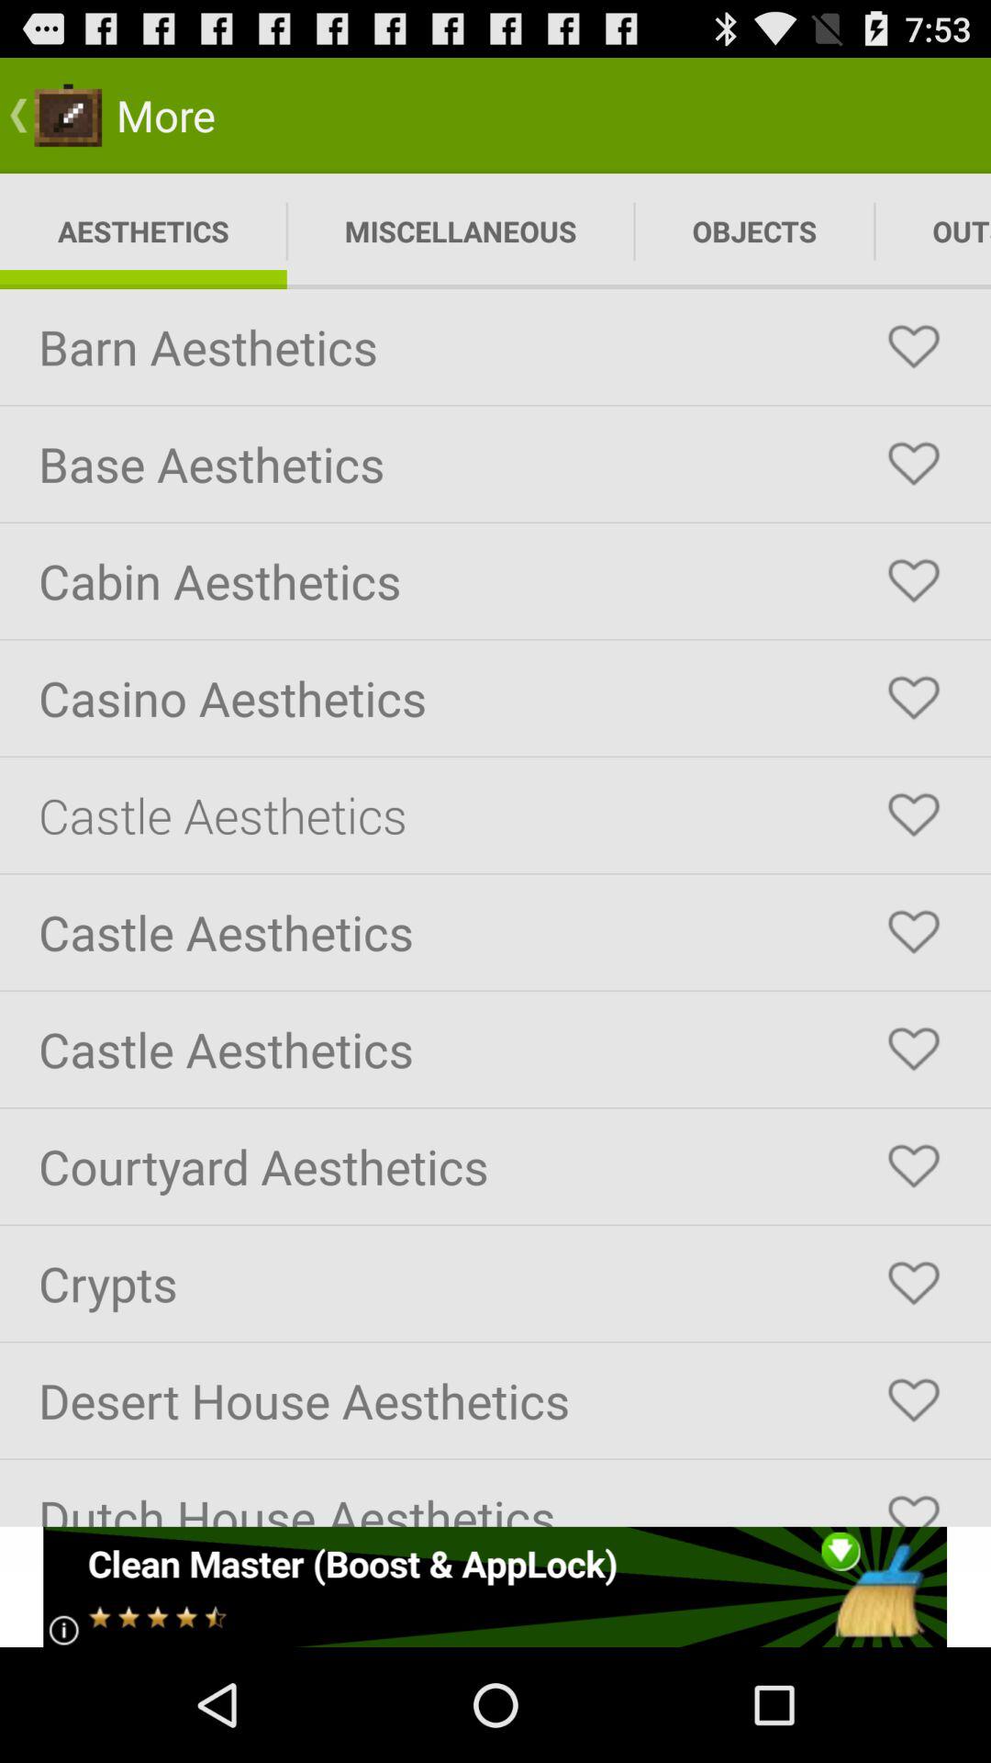 This screenshot has width=991, height=1763. What do you see at coordinates (914, 581) in the screenshot?
I see `favorite item` at bounding box center [914, 581].